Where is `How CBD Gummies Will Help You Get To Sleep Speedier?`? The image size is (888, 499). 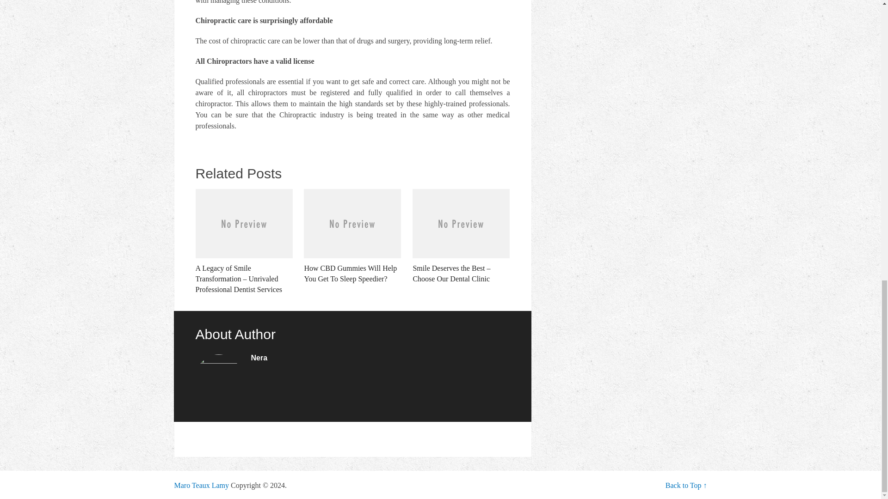 How CBD Gummies Will Help You Get To Sleep Speedier? is located at coordinates (352, 237).